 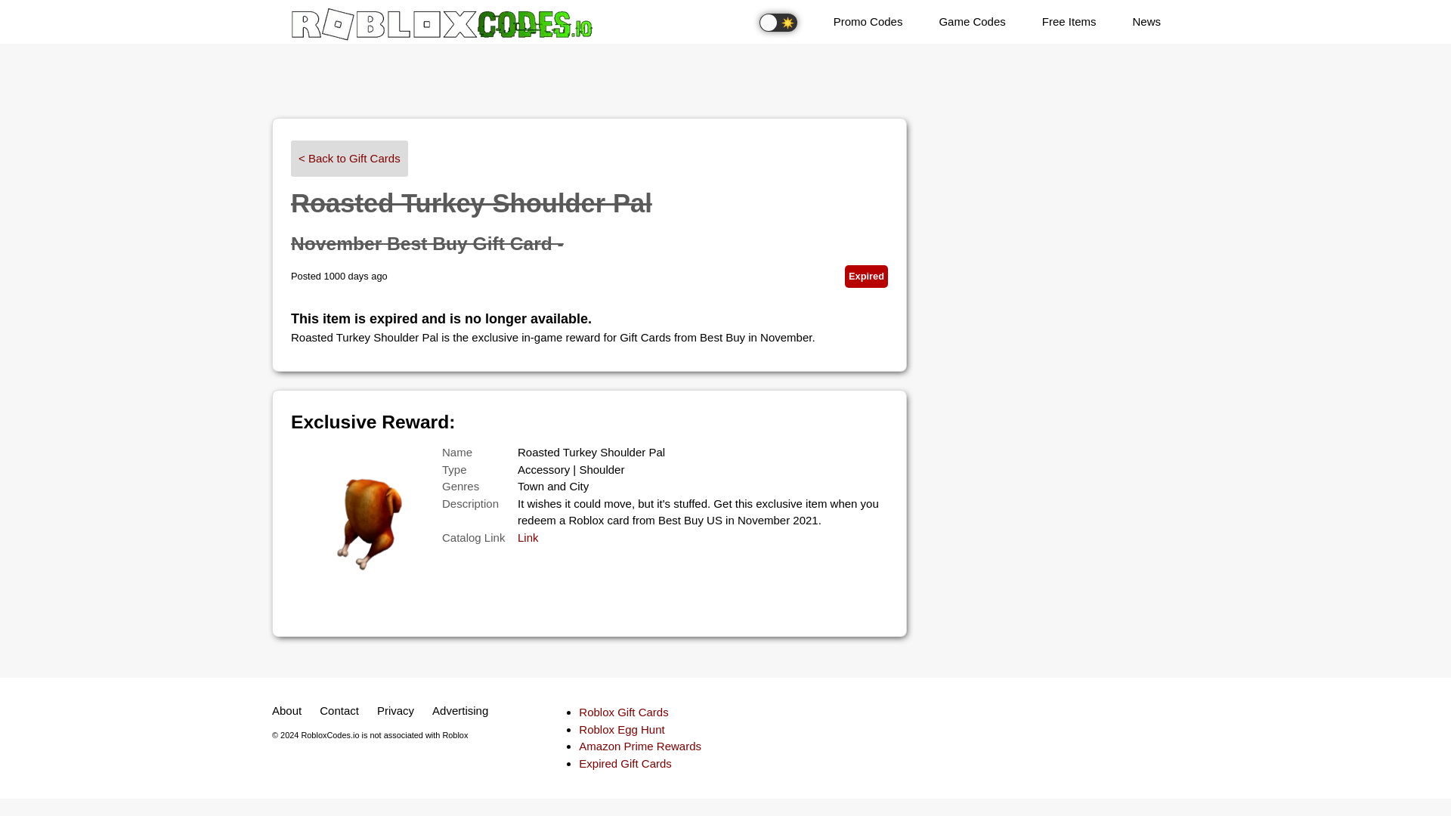 What do you see at coordinates (527, 538) in the screenshot?
I see `Link` at bounding box center [527, 538].